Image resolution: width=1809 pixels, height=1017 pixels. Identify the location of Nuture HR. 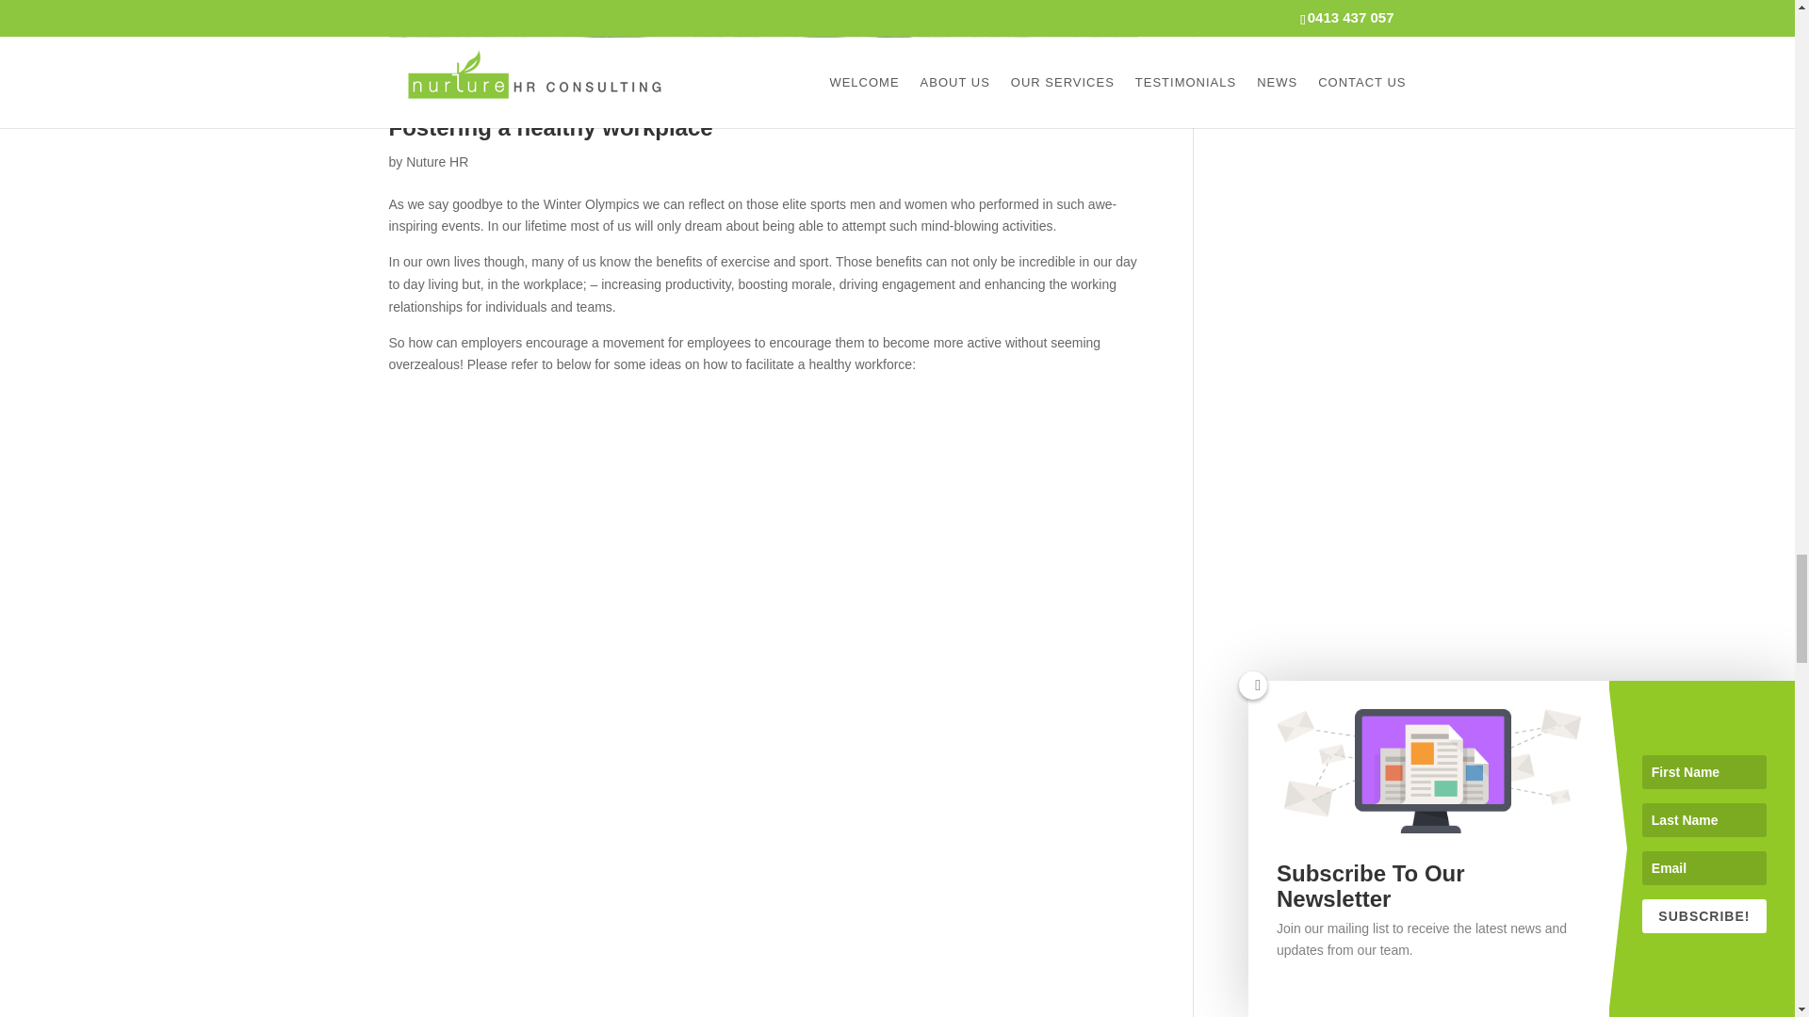
(437, 162).